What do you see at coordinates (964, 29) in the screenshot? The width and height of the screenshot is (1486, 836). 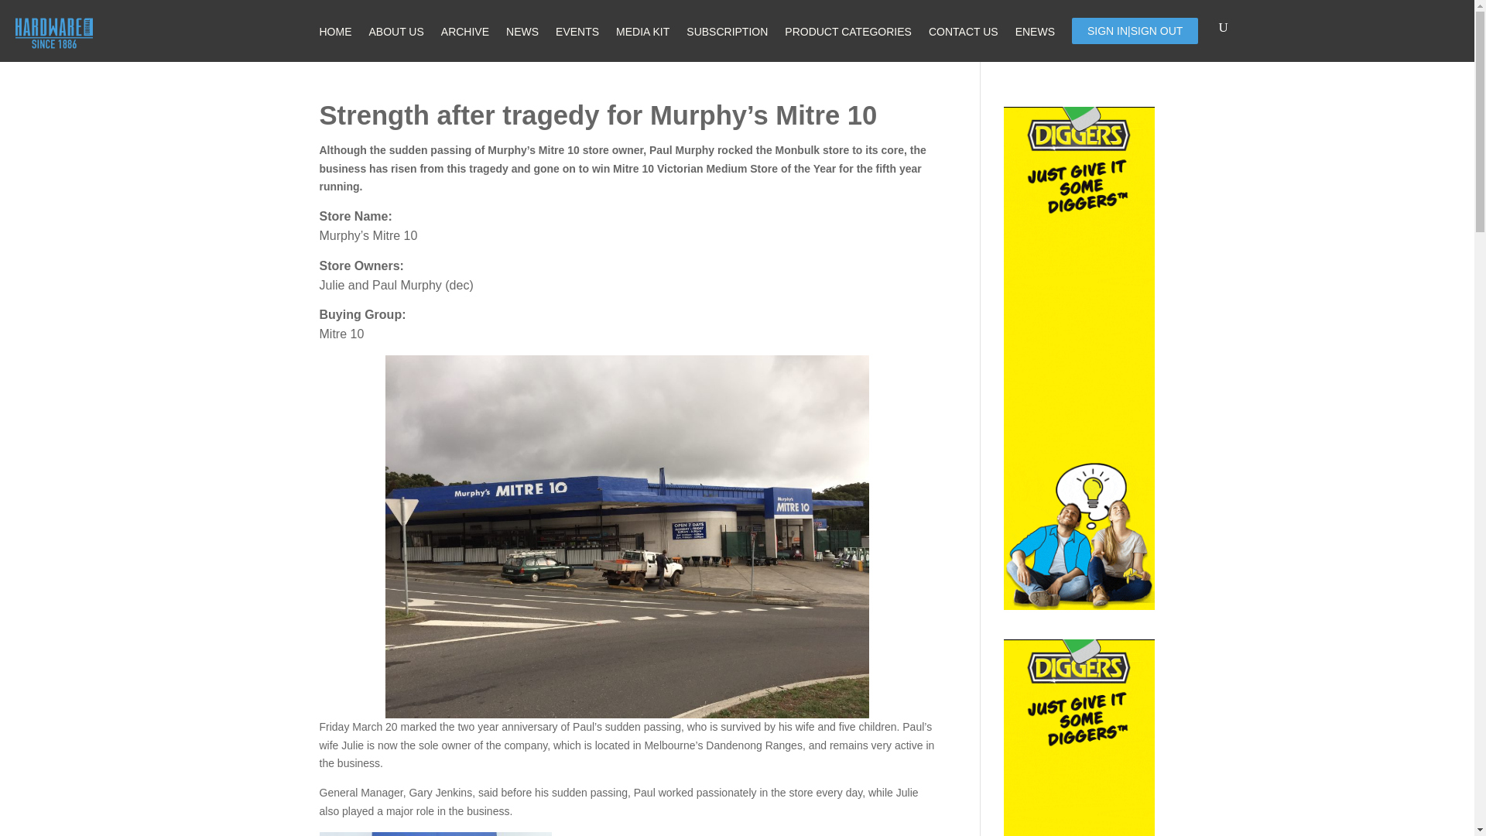 I see `CONTACT US` at bounding box center [964, 29].